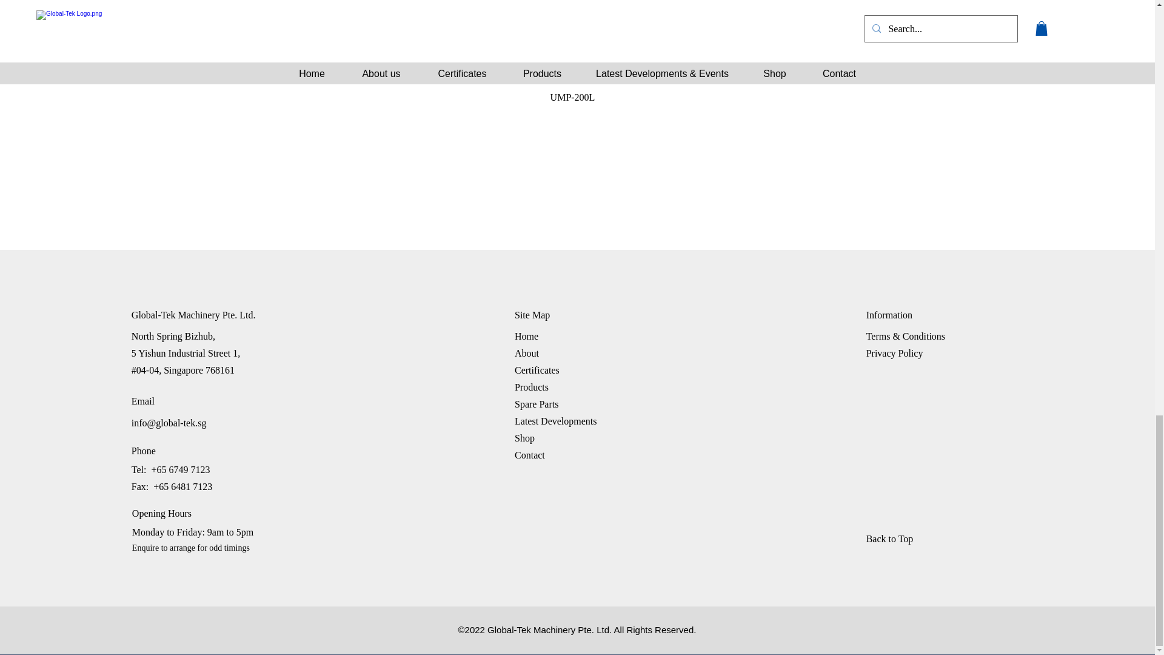  Describe the element at coordinates (894, 353) in the screenshot. I see `Privacy Policy` at that location.